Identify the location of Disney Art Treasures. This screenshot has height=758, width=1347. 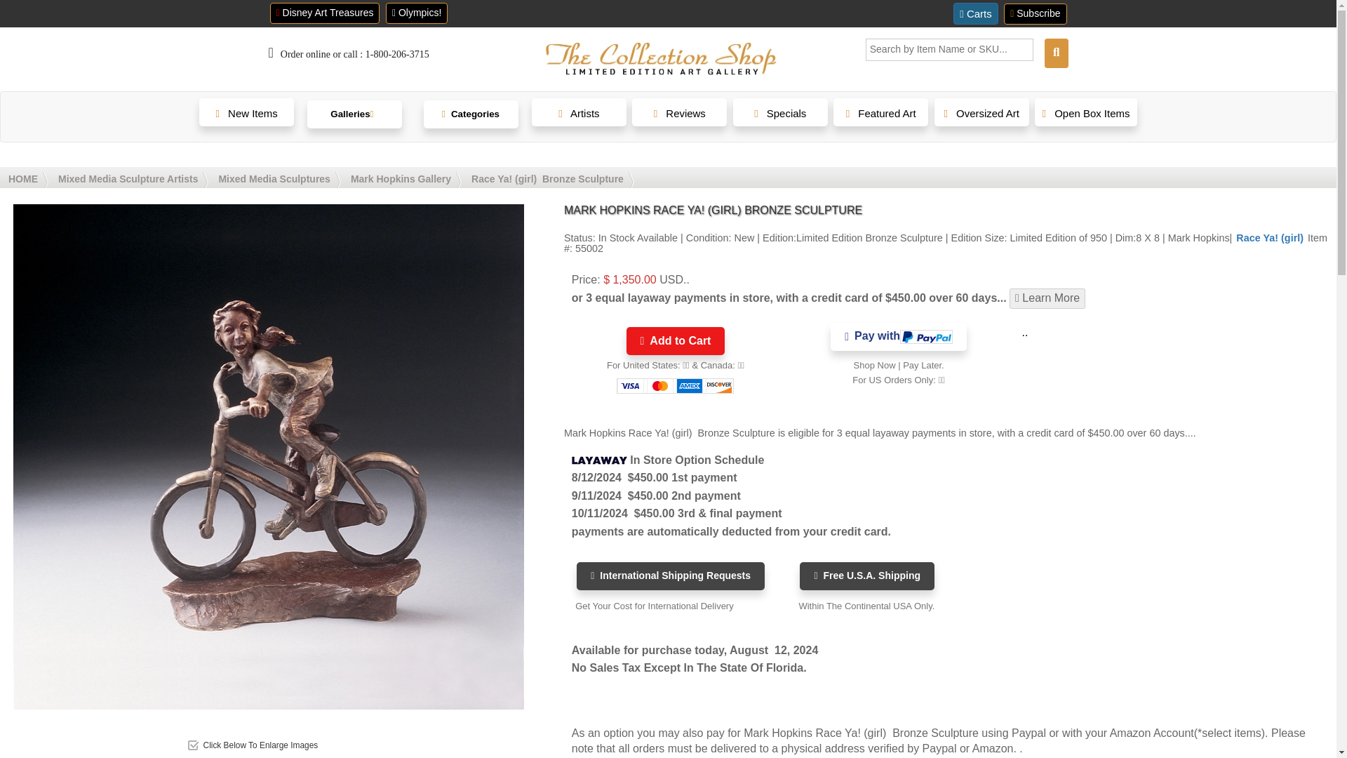
(324, 13).